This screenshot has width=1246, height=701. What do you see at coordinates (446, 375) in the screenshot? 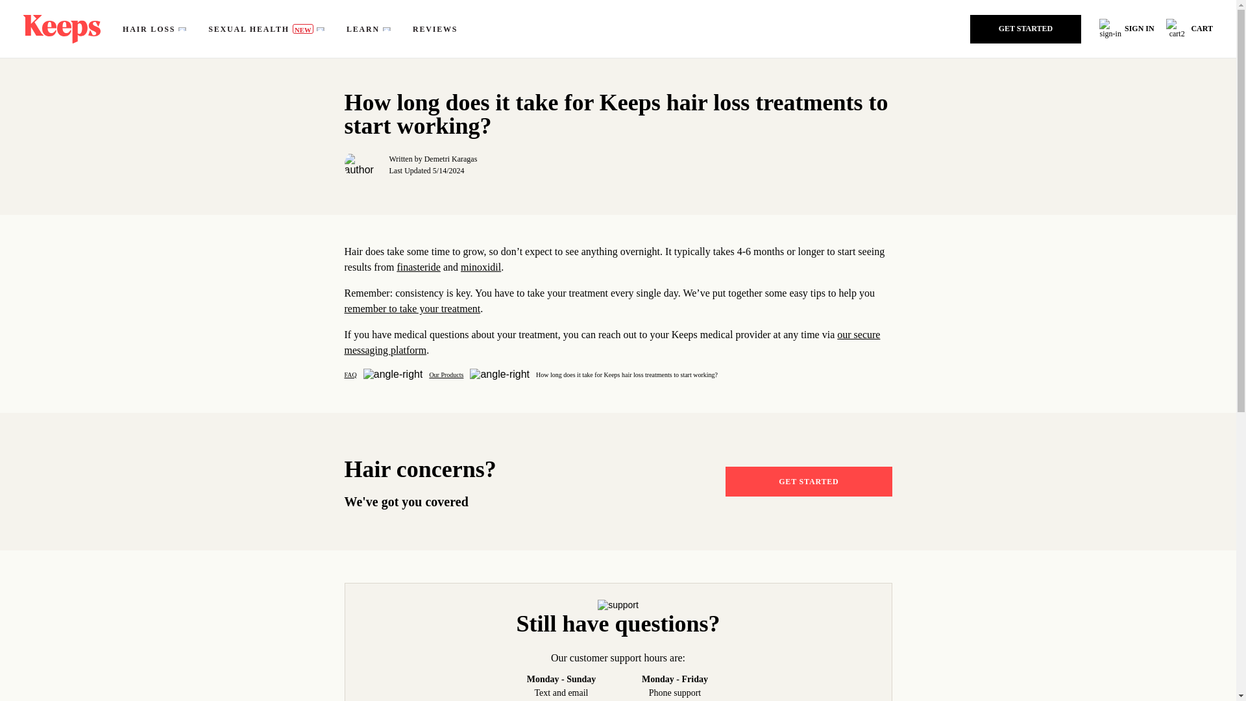
I see `Our Products` at bounding box center [446, 375].